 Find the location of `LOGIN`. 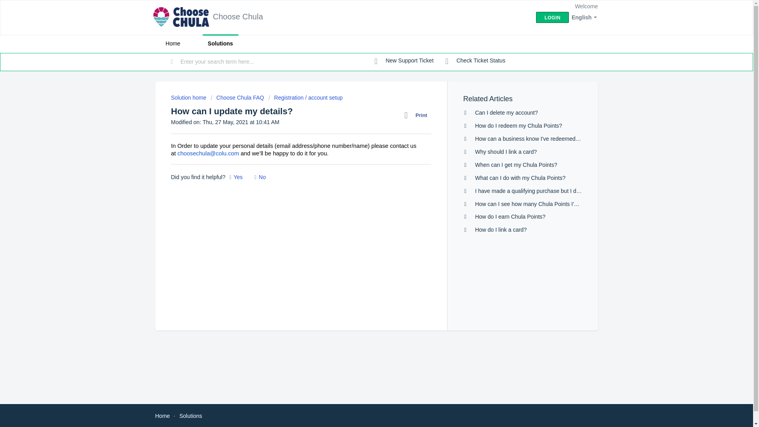

LOGIN is located at coordinates (552, 17).